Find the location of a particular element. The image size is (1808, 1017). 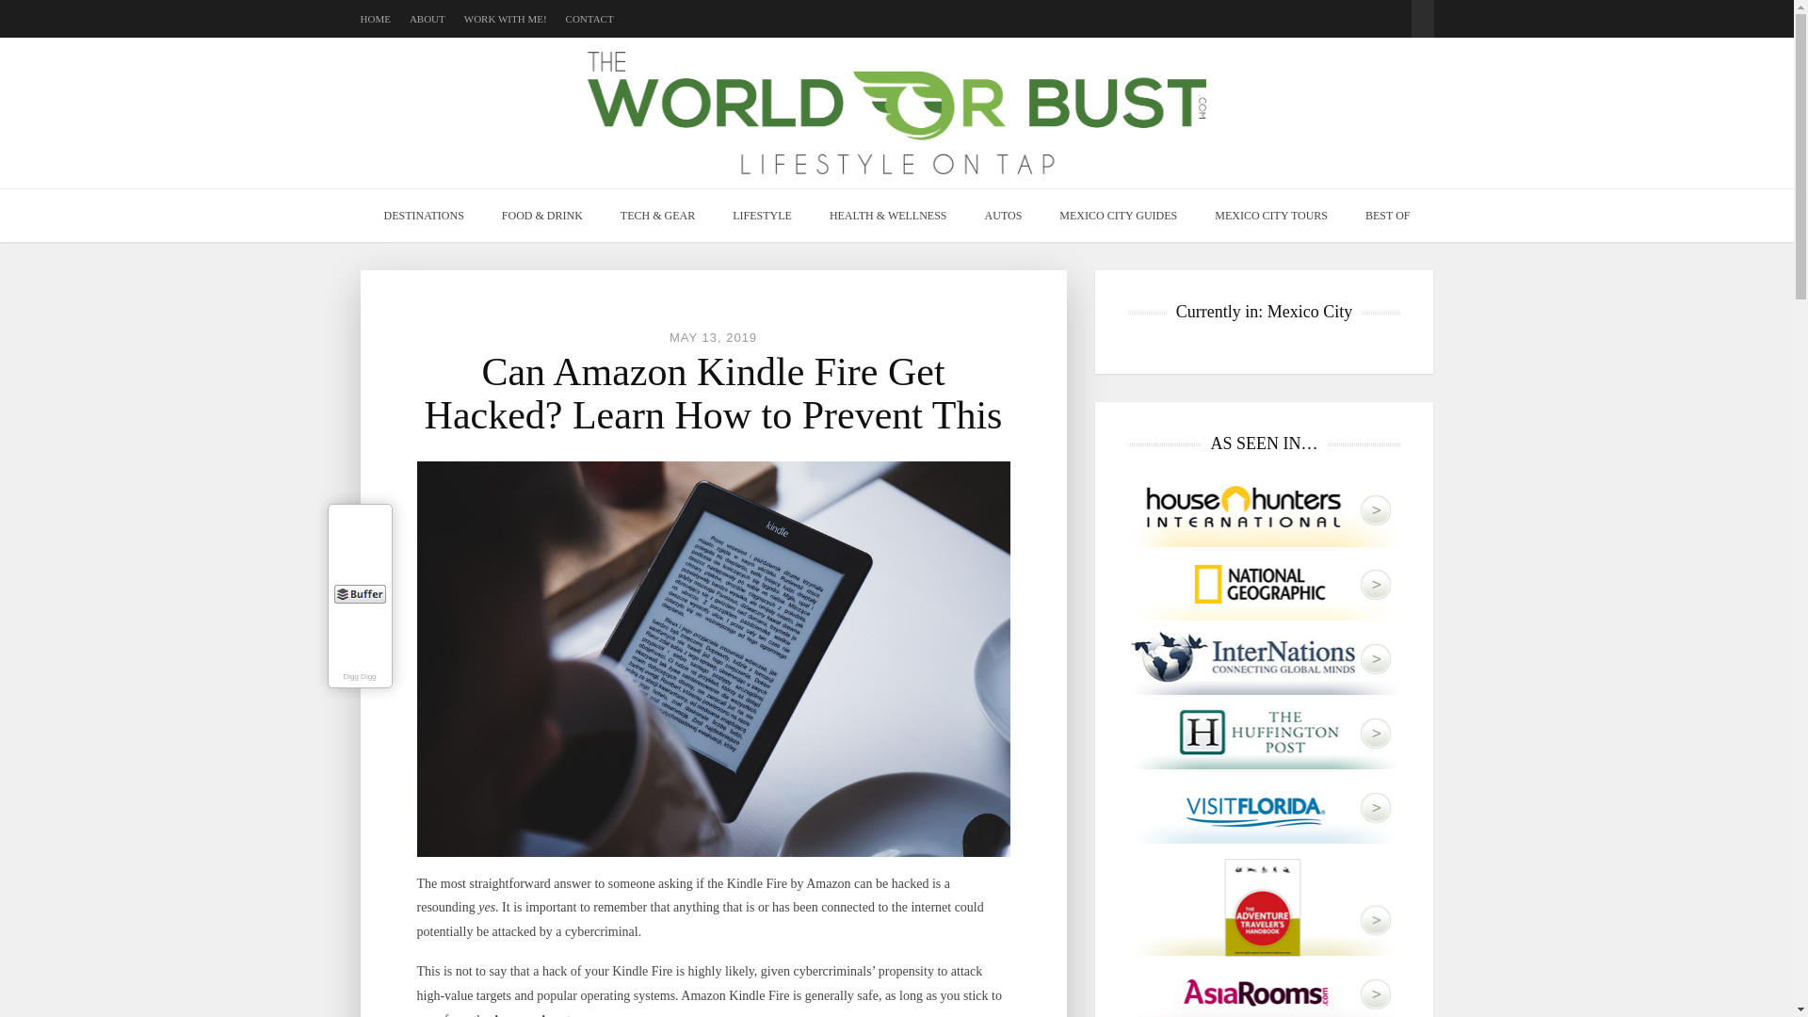

AUTOS is located at coordinates (1003, 215).